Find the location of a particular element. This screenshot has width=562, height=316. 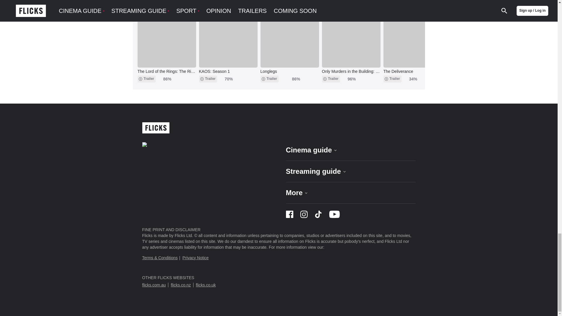

Facebook is located at coordinates (289, 217).